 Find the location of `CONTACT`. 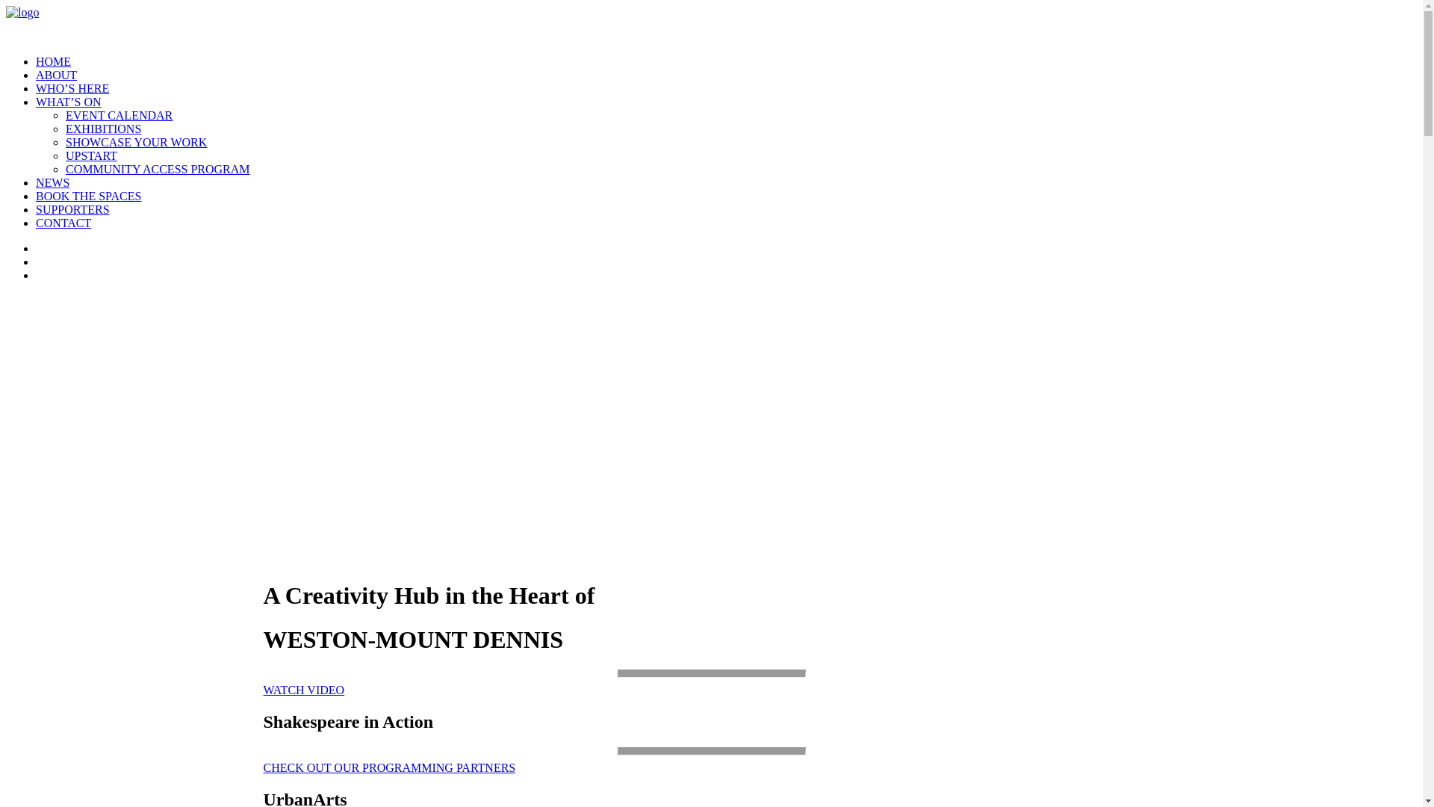

CONTACT is located at coordinates (63, 223).